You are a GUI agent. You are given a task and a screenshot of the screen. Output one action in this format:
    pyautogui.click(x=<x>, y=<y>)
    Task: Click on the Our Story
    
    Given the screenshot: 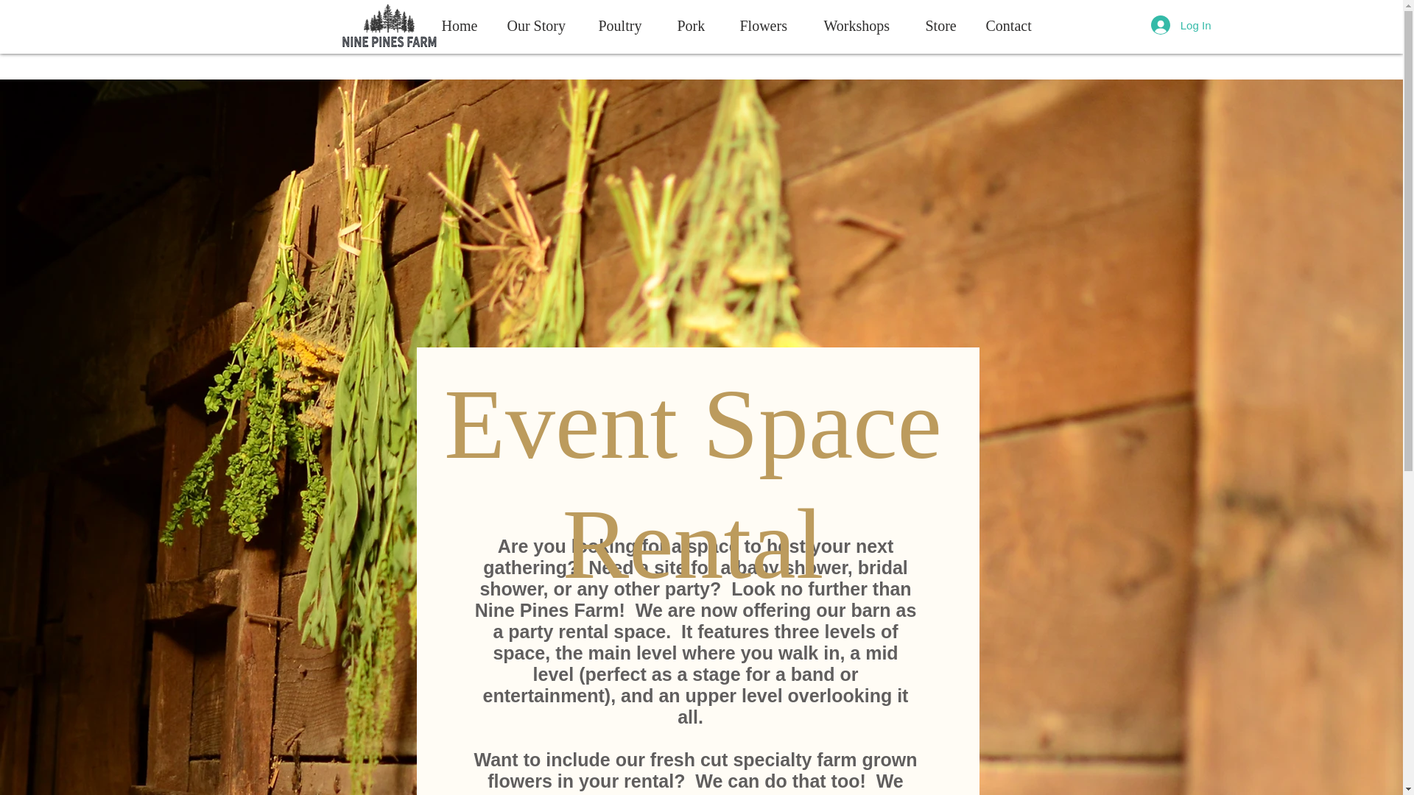 What is the action you would take?
    pyautogui.click(x=541, y=26)
    